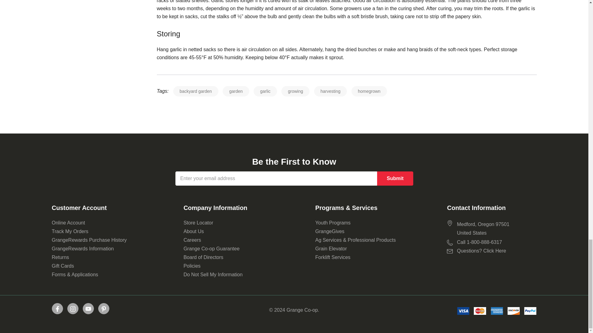 The height and width of the screenshot is (333, 593). What do you see at coordinates (395, 178) in the screenshot?
I see `Submit` at bounding box center [395, 178].